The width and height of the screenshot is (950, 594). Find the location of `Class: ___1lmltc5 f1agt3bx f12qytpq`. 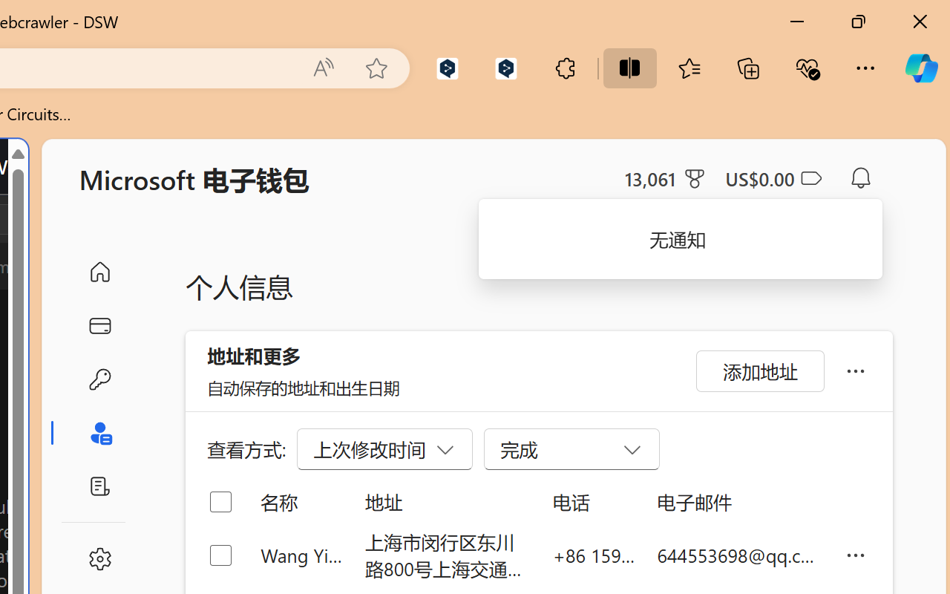

Class: ___1lmltc5 f1agt3bx f12qytpq is located at coordinates (810, 179).